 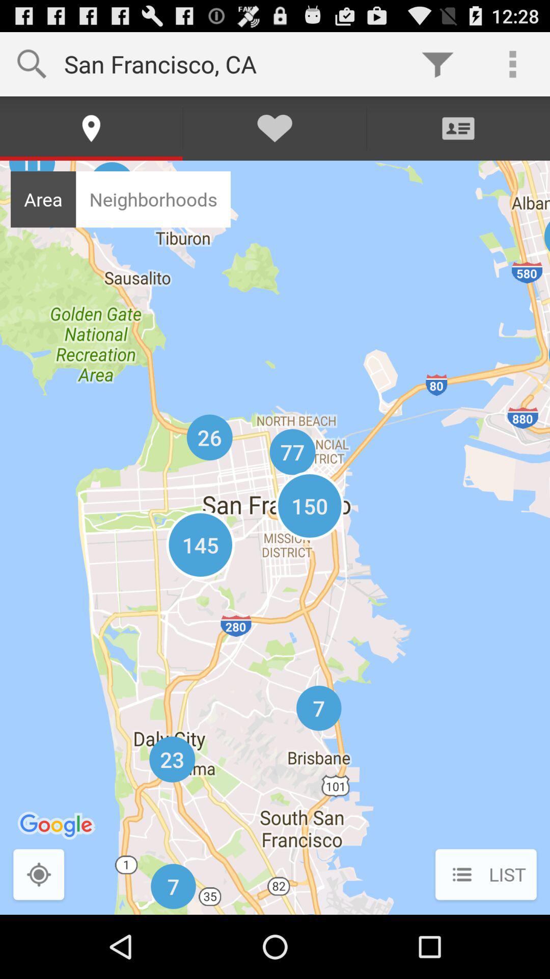 I want to click on turn on gps, so click(x=39, y=876).